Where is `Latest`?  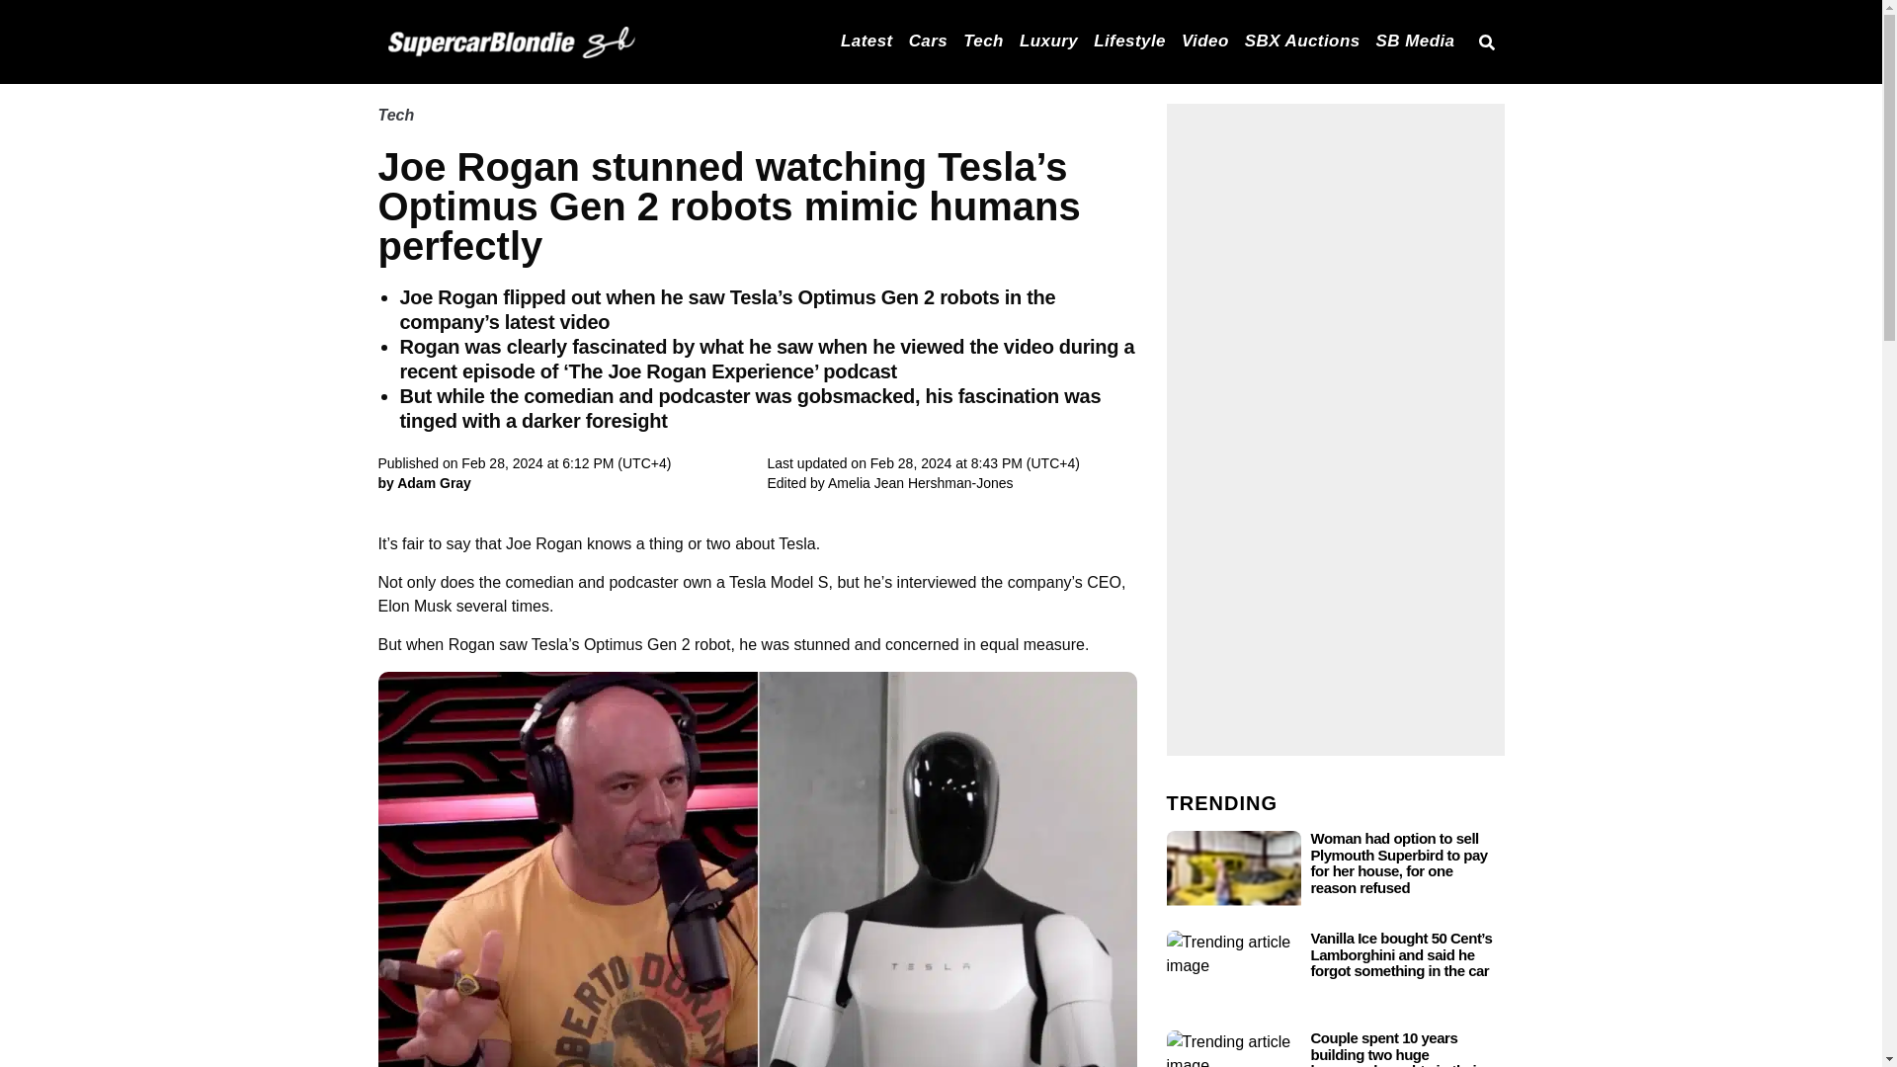
Latest is located at coordinates (866, 40).